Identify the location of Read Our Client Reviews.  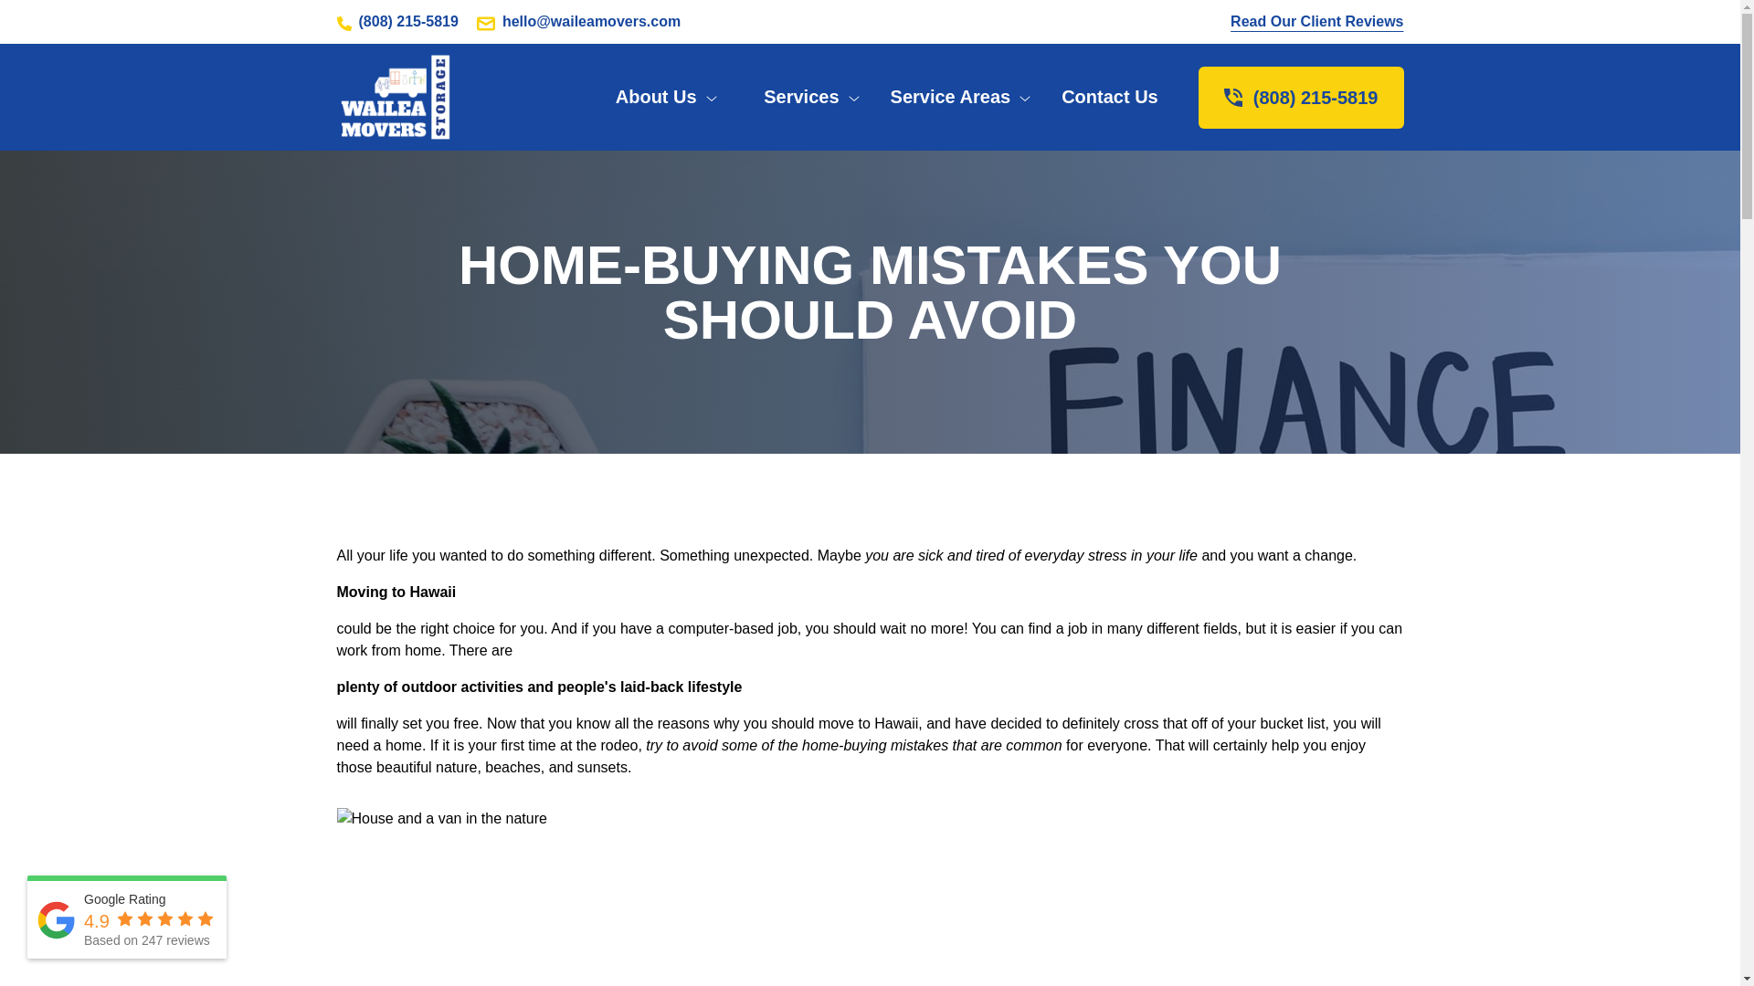
(1317, 22).